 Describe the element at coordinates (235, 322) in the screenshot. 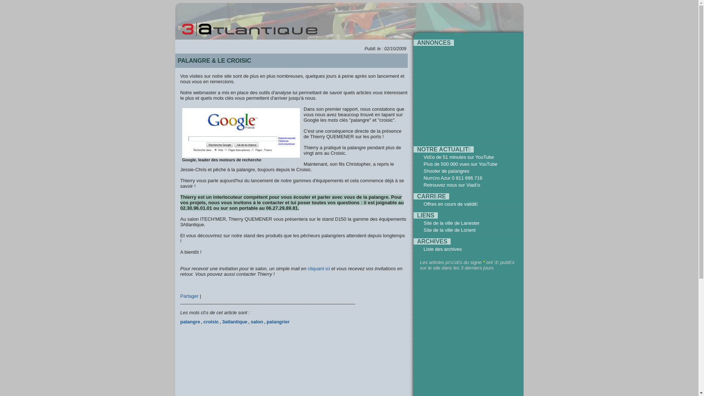

I see `3atlantique` at that location.